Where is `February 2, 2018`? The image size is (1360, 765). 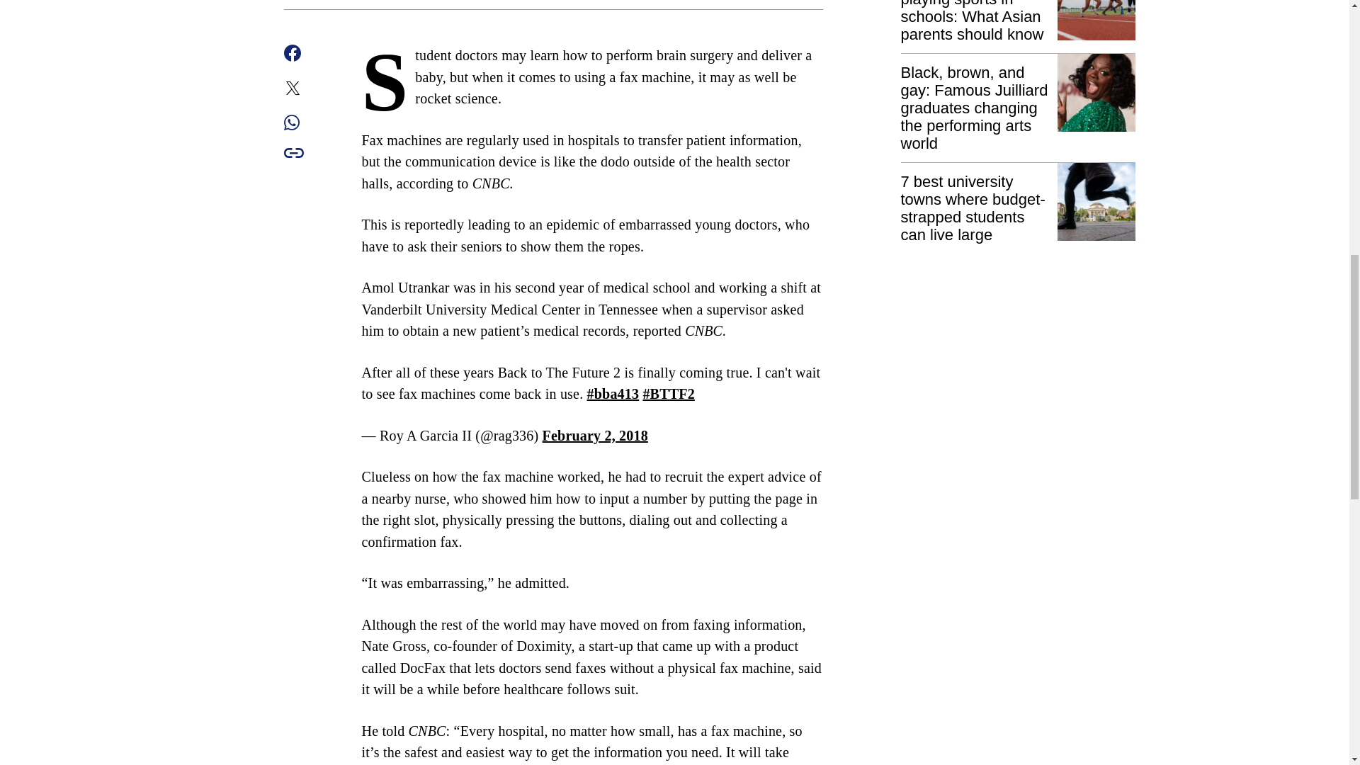
February 2, 2018 is located at coordinates (595, 435).